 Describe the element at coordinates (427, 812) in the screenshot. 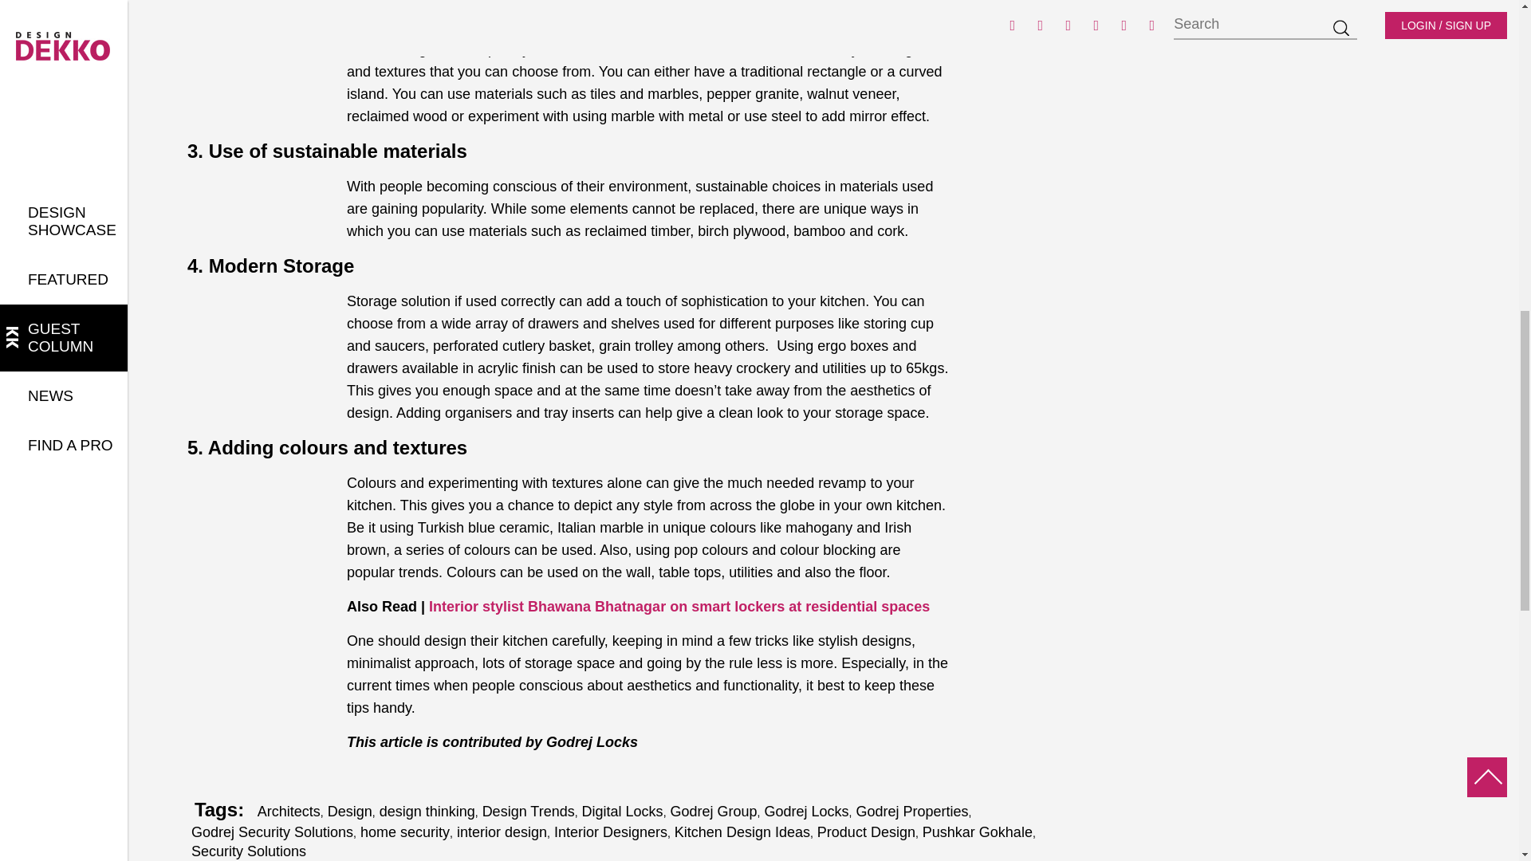

I see `design thinking` at that location.